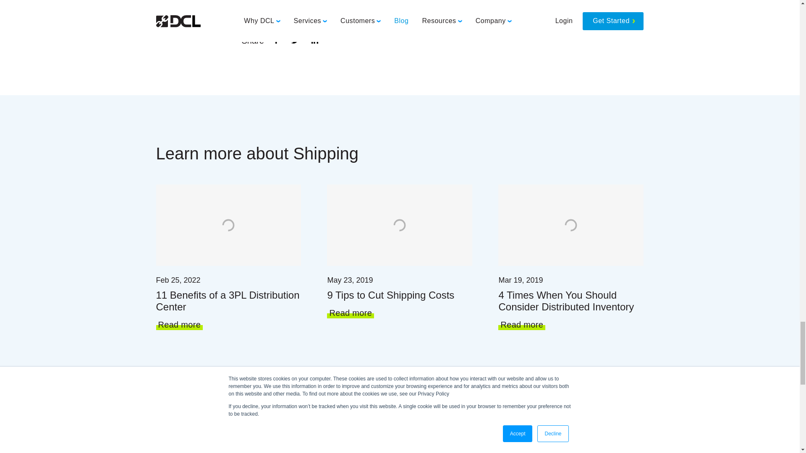 Image resolution: width=806 pixels, height=453 pixels. I want to click on Read more, so click(521, 325).